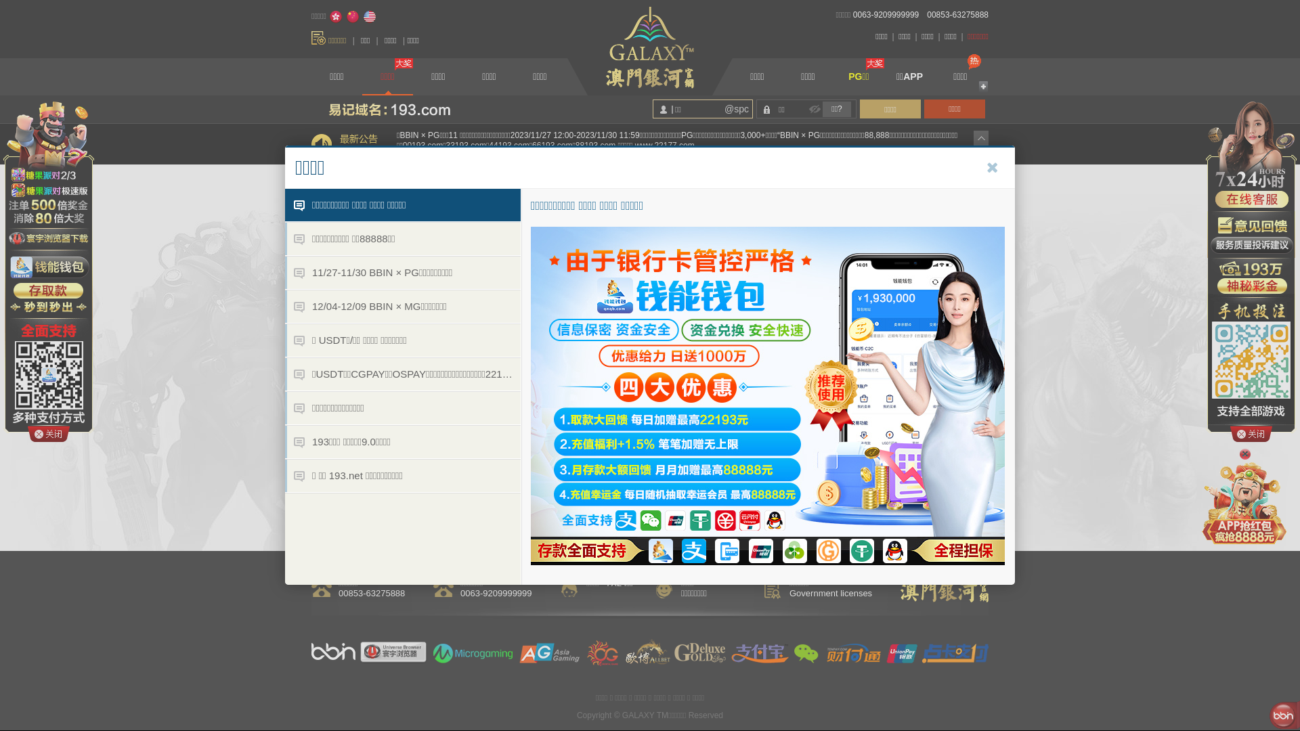 The image size is (1300, 731). Describe the element at coordinates (370, 17) in the screenshot. I see `English` at that location.